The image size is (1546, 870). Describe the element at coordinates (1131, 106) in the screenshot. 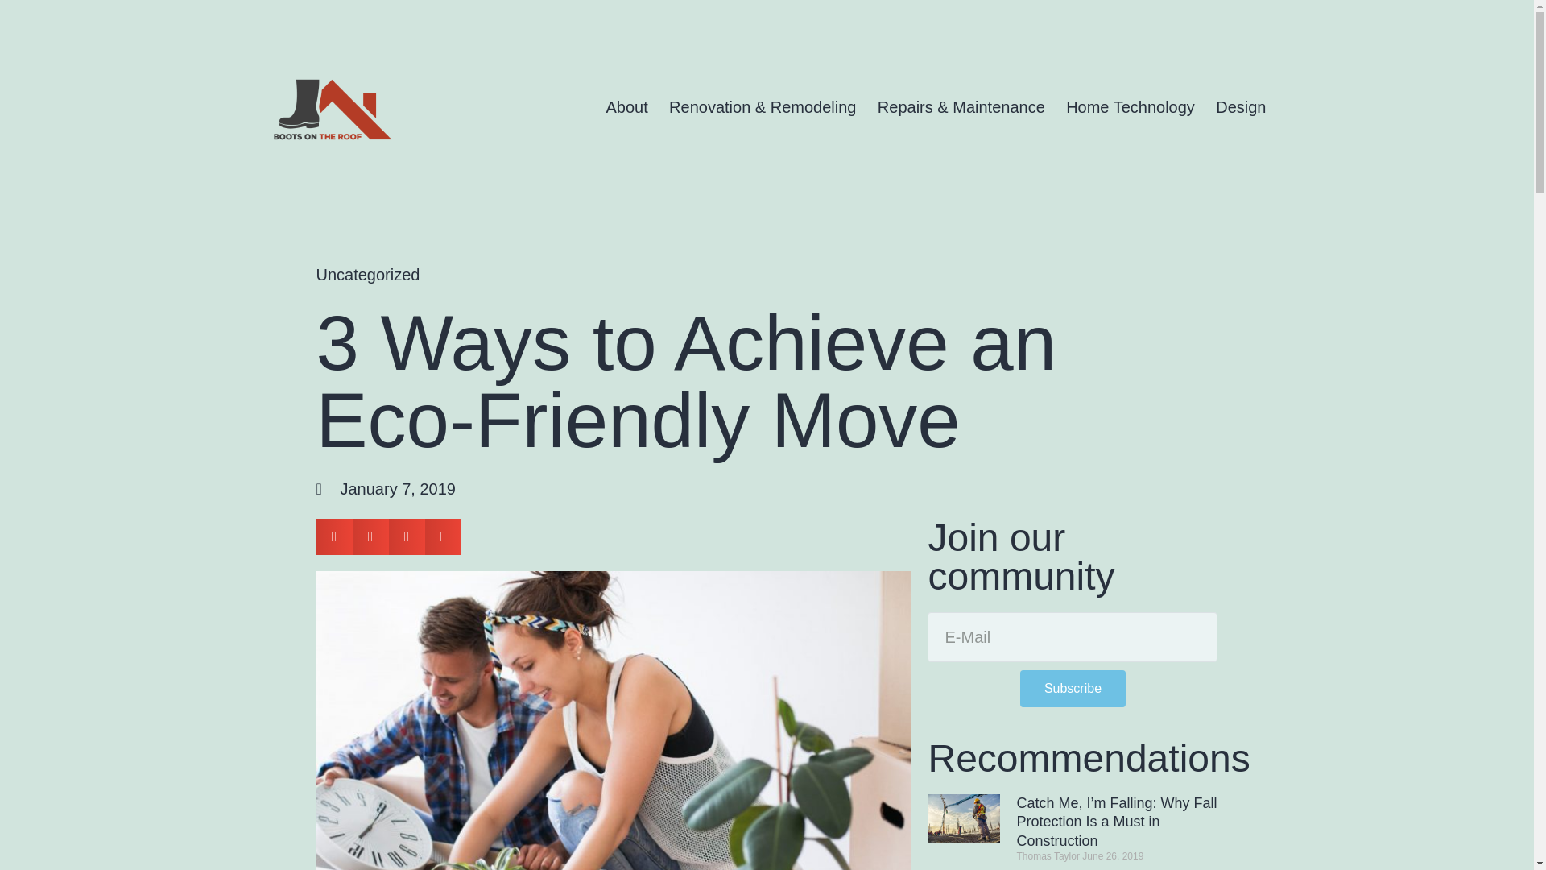

I see `Home Technology` at that location.